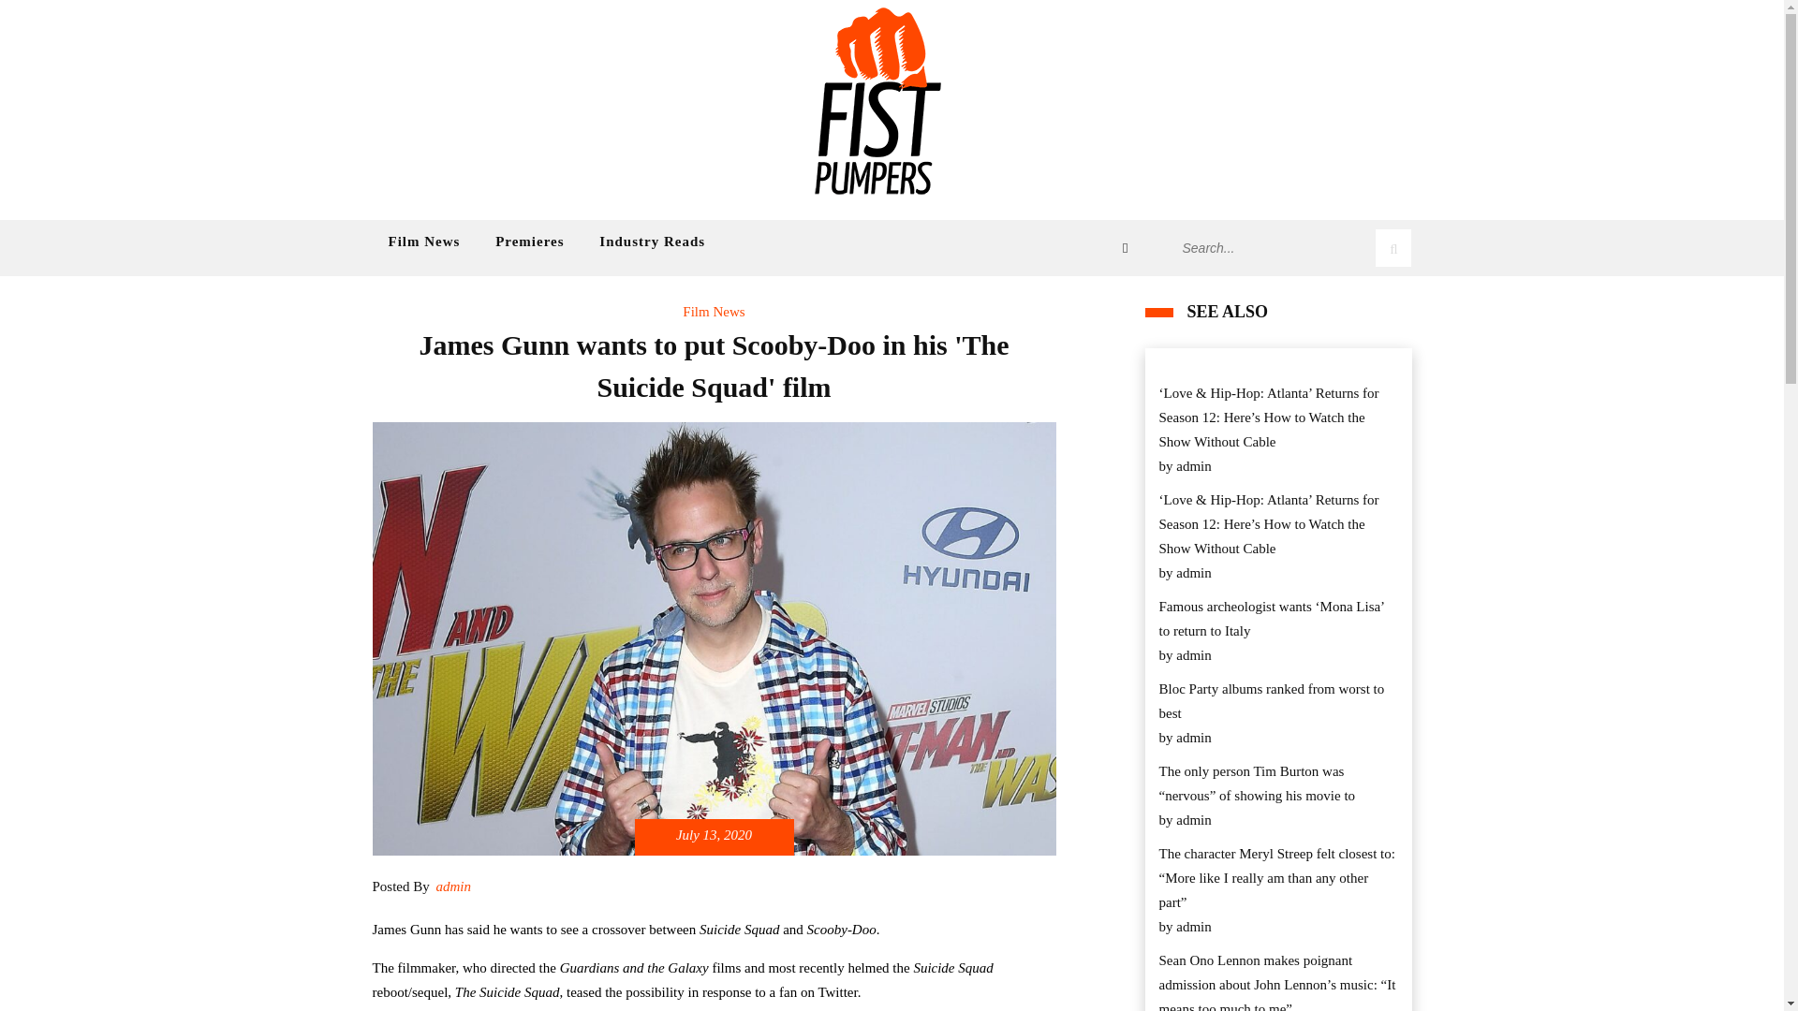 This screenshot has height=1011, width=1798. What do you see at coordinates (1193, 573) in the screenshot?
I see `admin` at bounding box center [1193, 573].